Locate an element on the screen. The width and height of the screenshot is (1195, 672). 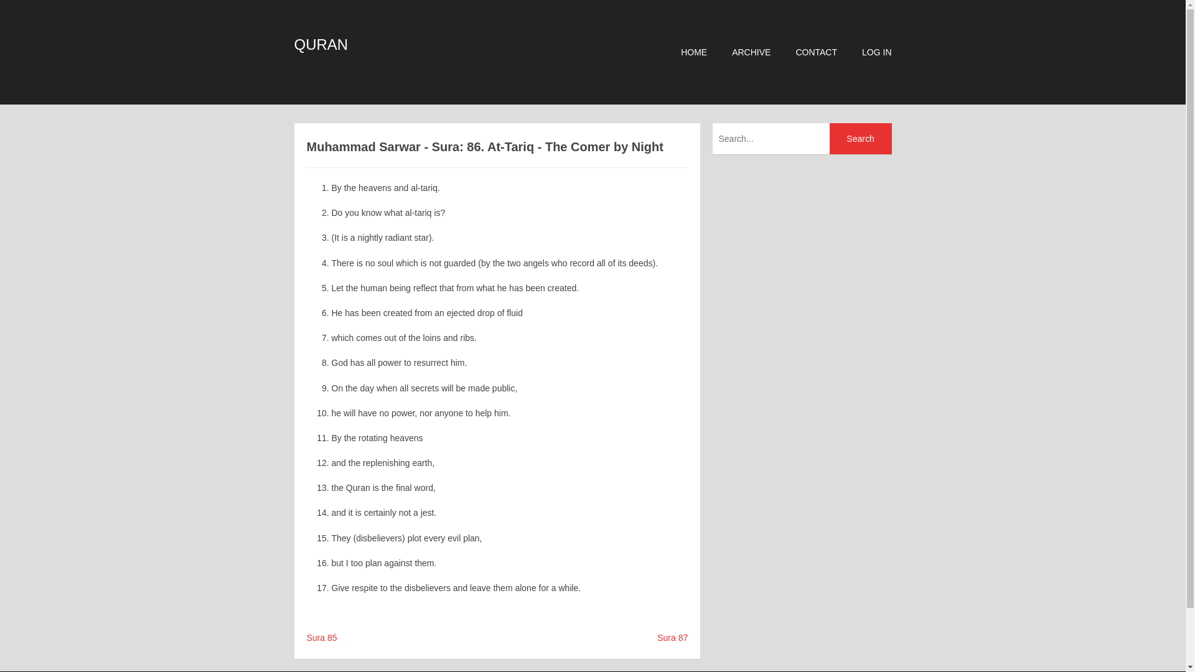
Sura 87 is located at coordinates (672, 637).